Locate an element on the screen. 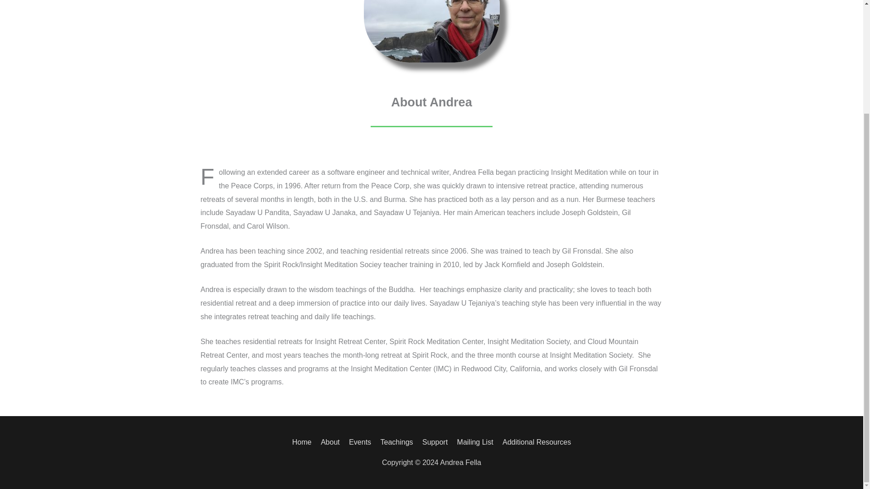  Events is located at coordinates (360, 442).